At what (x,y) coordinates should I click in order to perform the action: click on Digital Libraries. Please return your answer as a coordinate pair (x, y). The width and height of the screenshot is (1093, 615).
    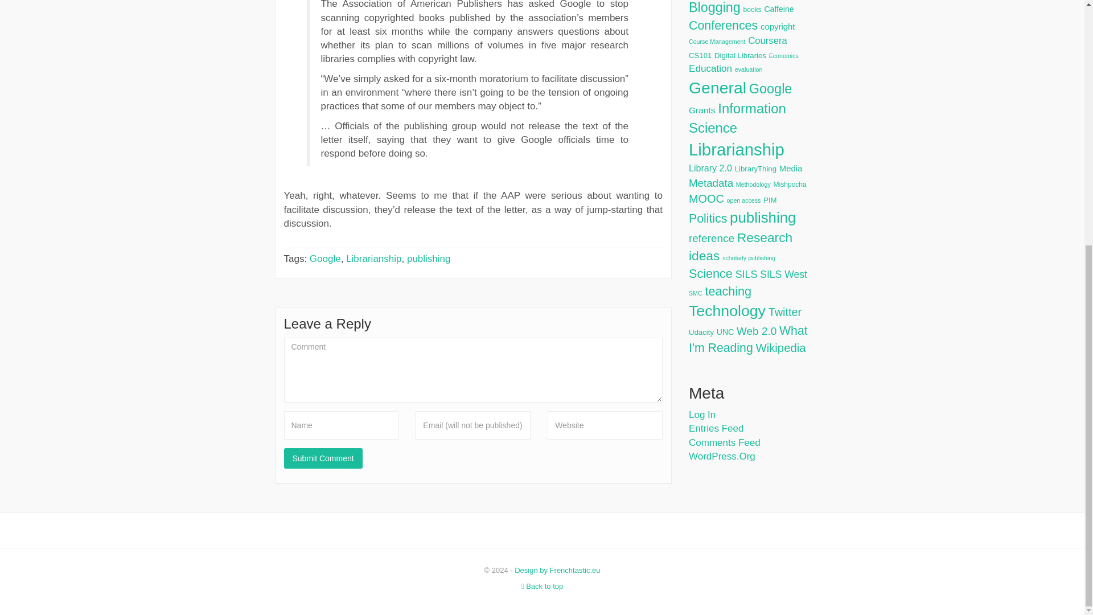
    Looking at the image, I should click on (740, 55).